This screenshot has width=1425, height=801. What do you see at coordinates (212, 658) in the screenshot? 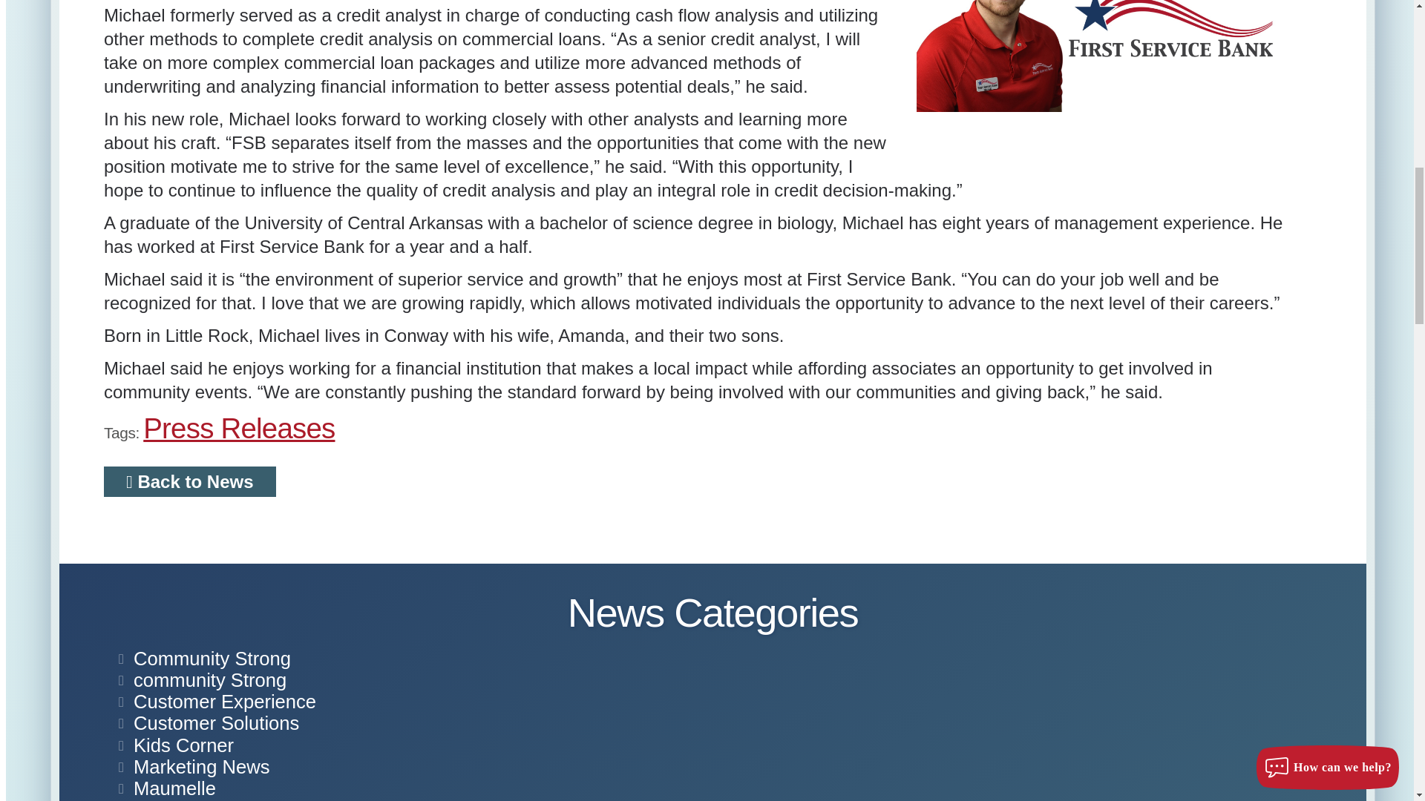
I see `Community Strong` at bounding box center [212, 658].